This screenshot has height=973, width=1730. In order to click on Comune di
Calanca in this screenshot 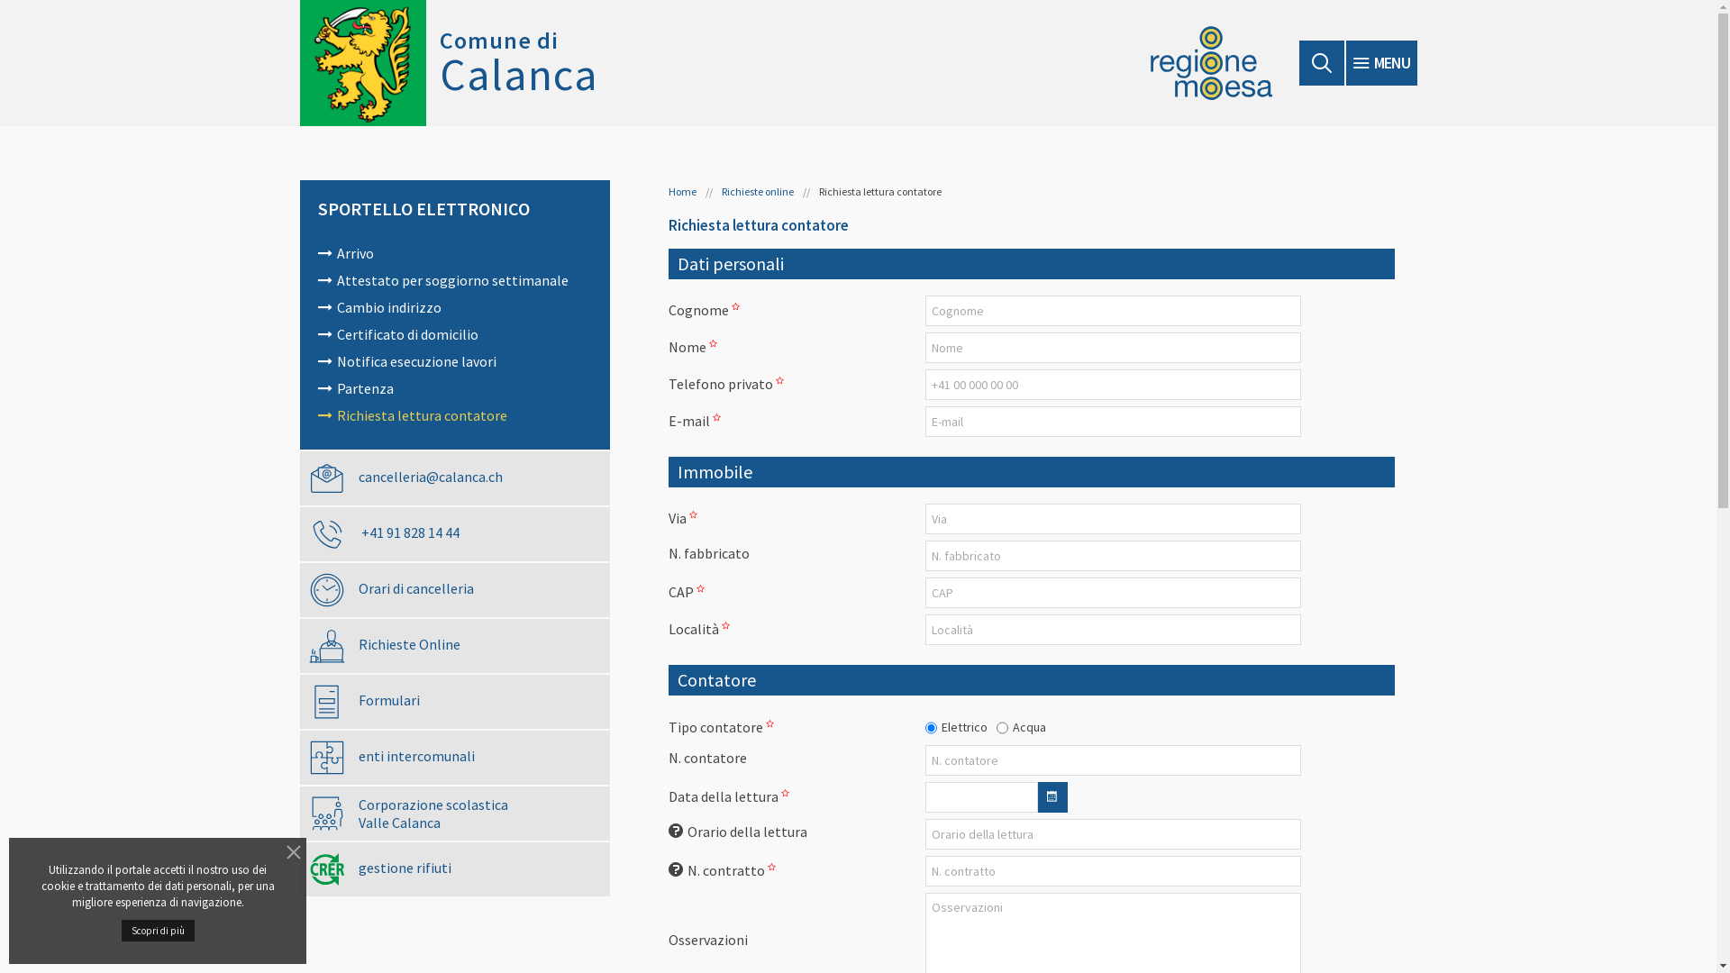, I will do `click(449, 63)`.